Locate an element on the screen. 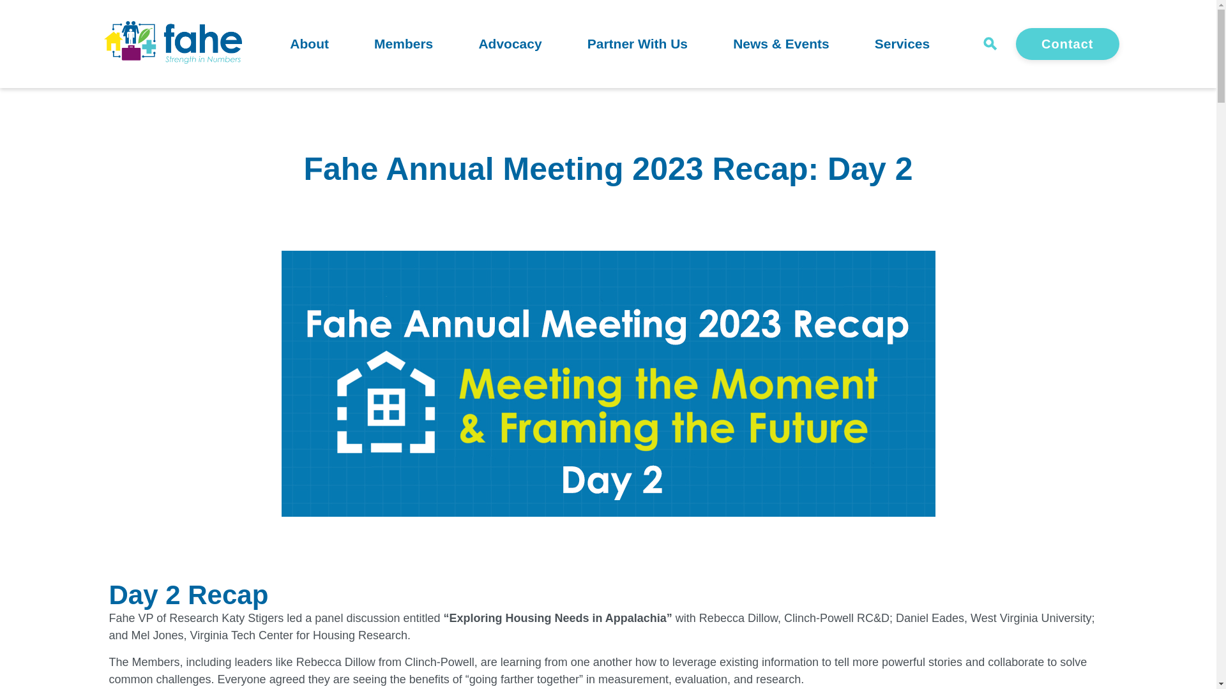 Image resolution: width=1226 pixels, height=689 pixels. Partner With Us is located at coordinates (637, 45).